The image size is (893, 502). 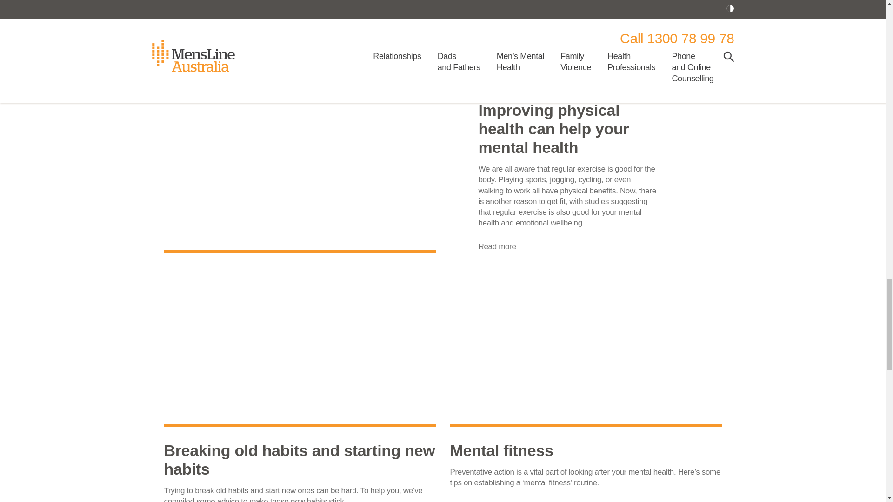 What do you see at coordinates (567, 128) in the screenshot?
I see `Improving physical health can help your mental health` at bounding box center [567, 128].